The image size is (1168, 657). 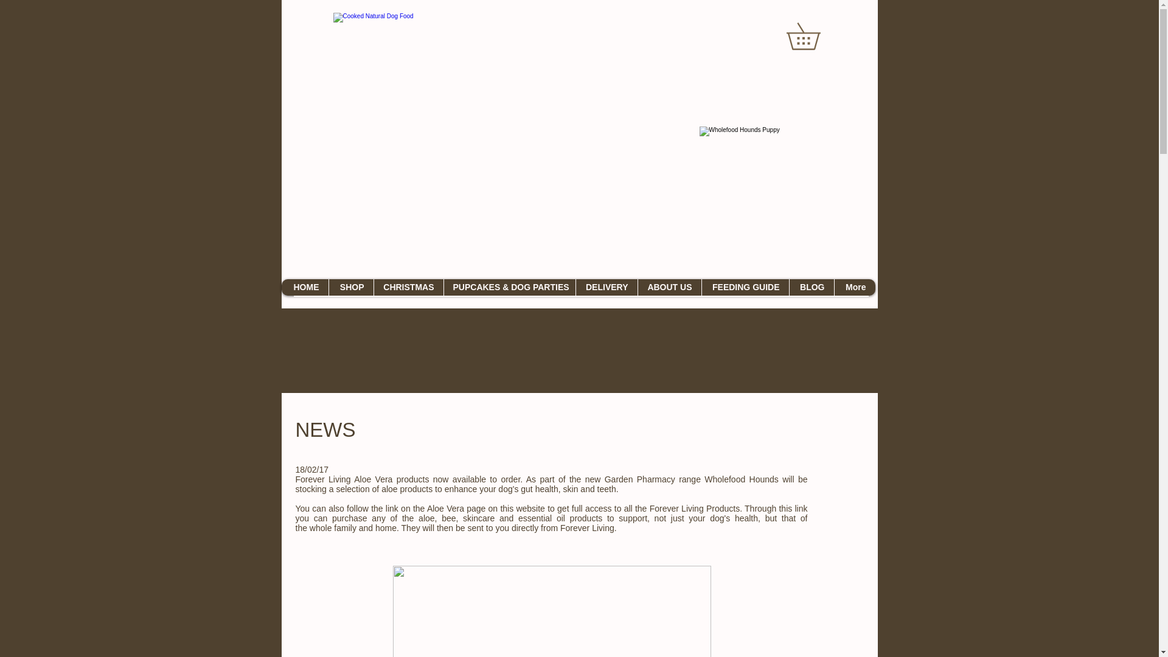 What do you see at coordinates (811, 287) in the screenshot?
I see `BLOG` at bounding box center [811, 287].